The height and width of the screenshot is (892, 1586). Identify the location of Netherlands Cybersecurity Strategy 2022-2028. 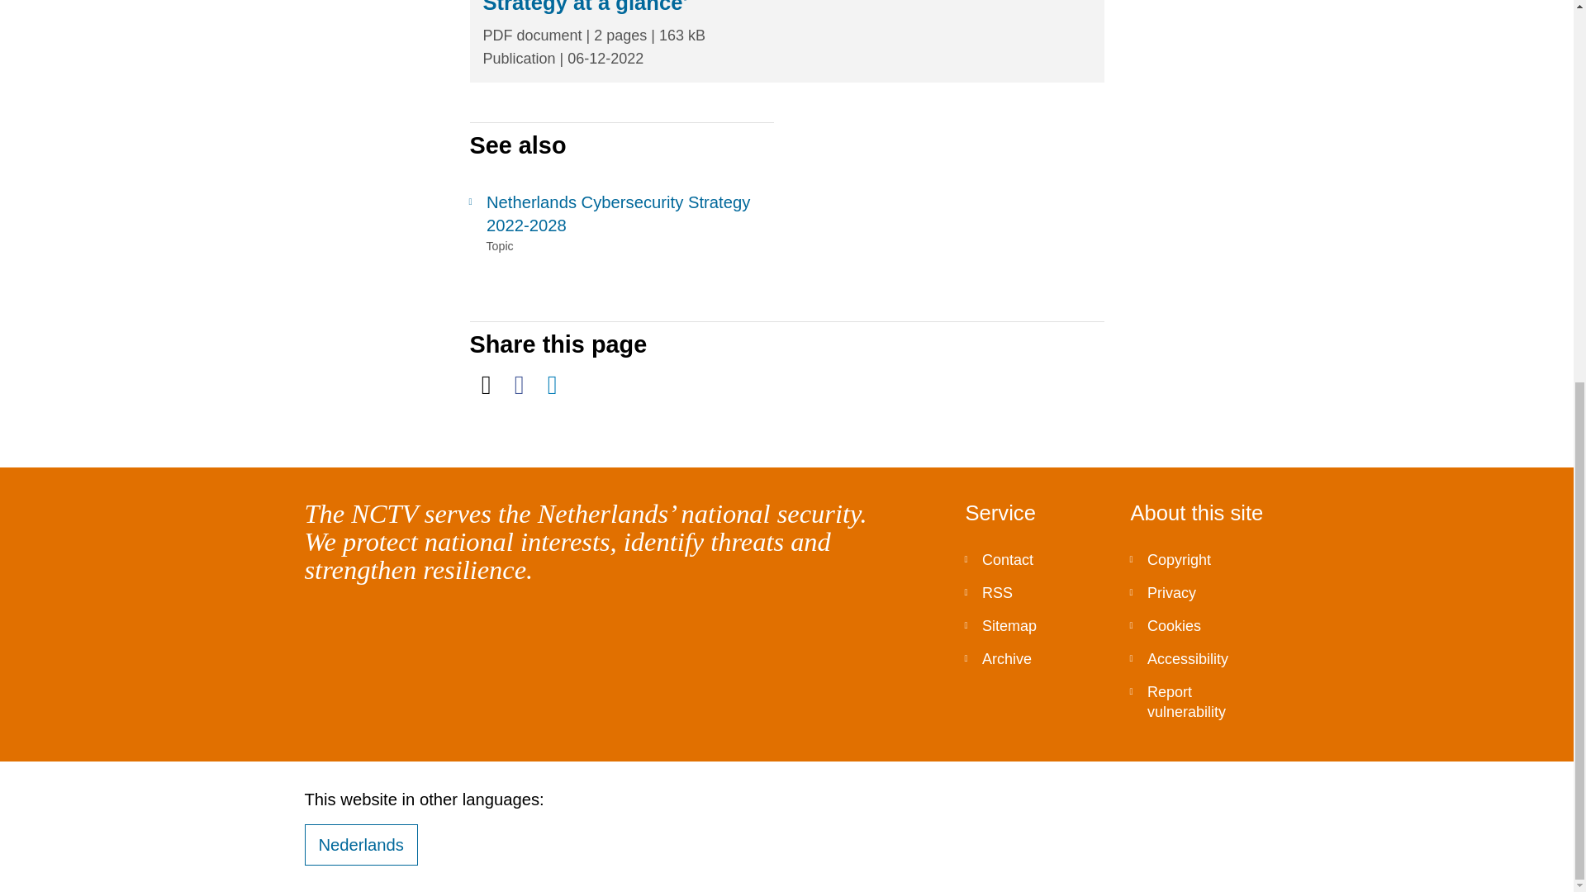
(621, 214).